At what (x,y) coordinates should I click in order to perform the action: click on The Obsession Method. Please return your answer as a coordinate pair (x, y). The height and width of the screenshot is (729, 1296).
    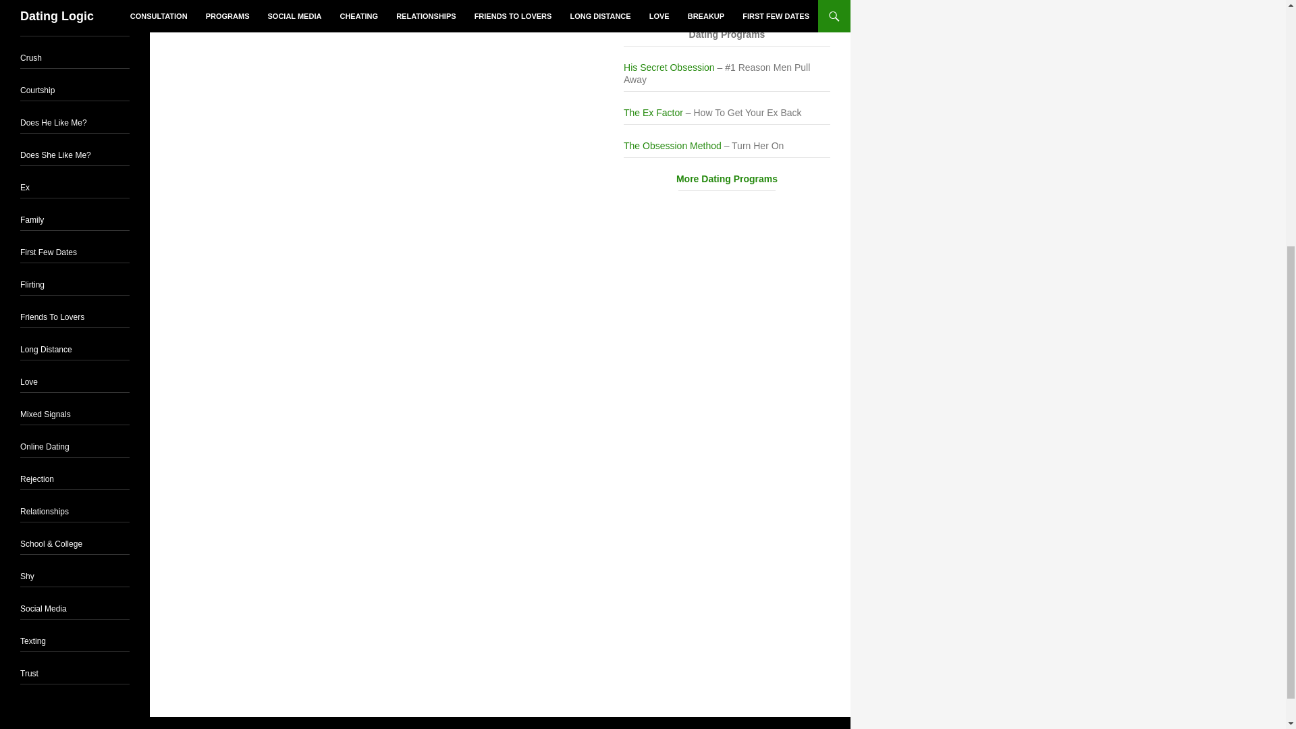
    Looking at the image, I should click on (672, 146).